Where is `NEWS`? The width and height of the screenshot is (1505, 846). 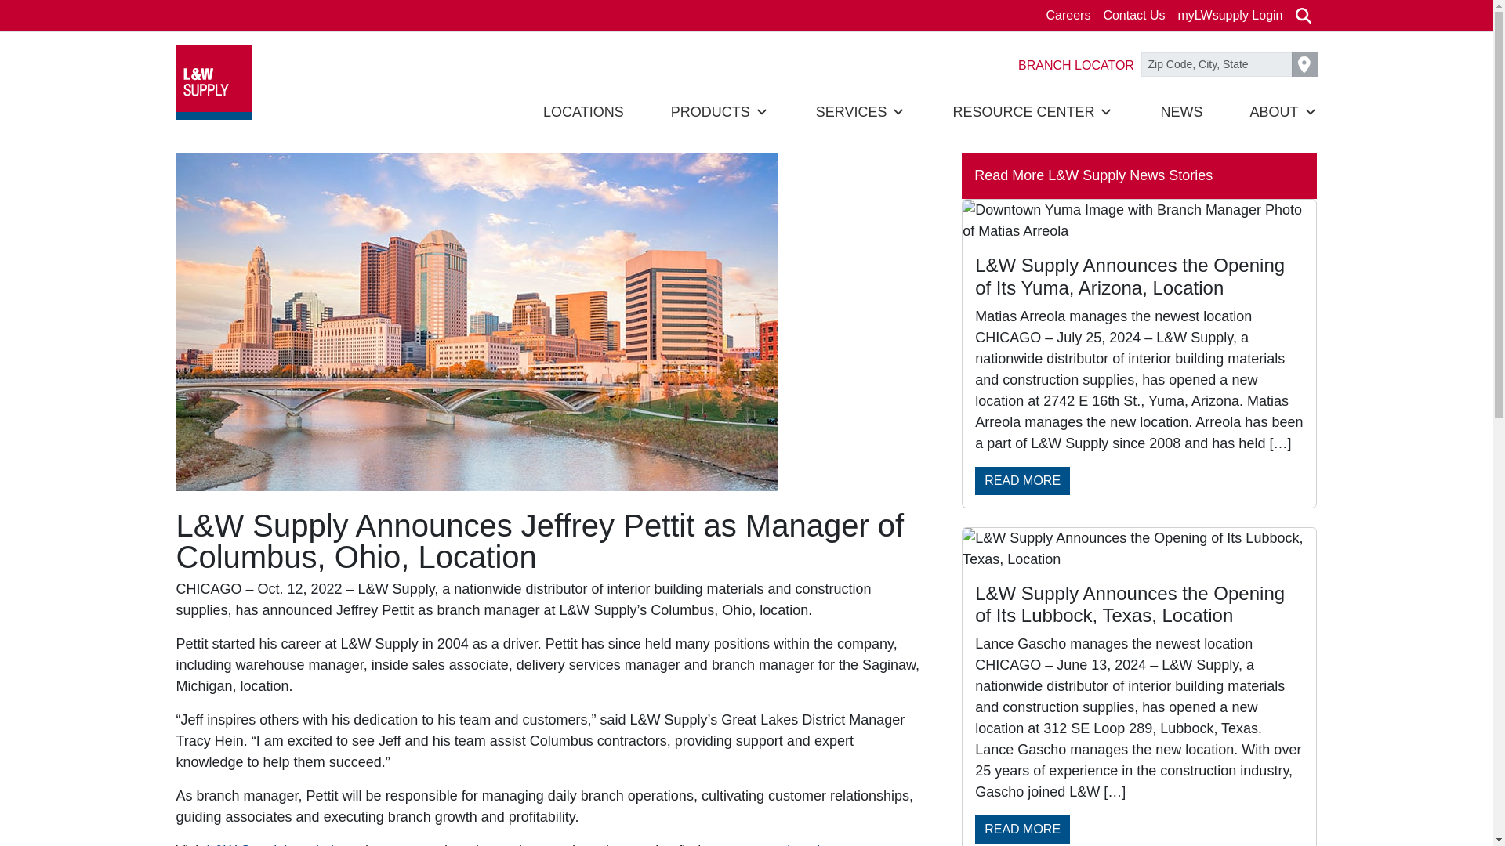
NEWS is located at coordinates (1181, 112).